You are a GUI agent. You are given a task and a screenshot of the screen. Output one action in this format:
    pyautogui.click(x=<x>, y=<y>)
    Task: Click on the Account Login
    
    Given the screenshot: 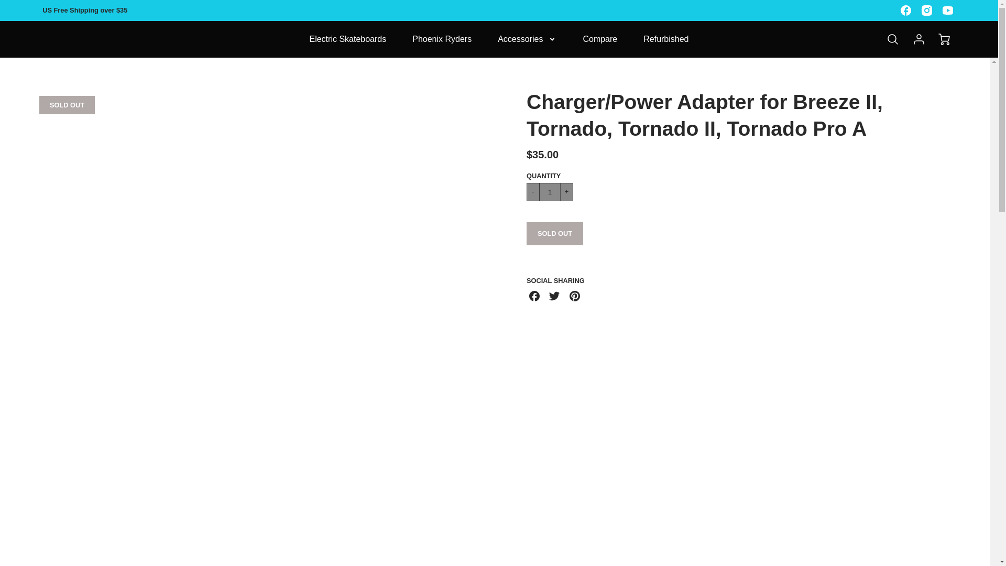 What is the action you would take?
    pyautogui.click(x=919, y=39)
    